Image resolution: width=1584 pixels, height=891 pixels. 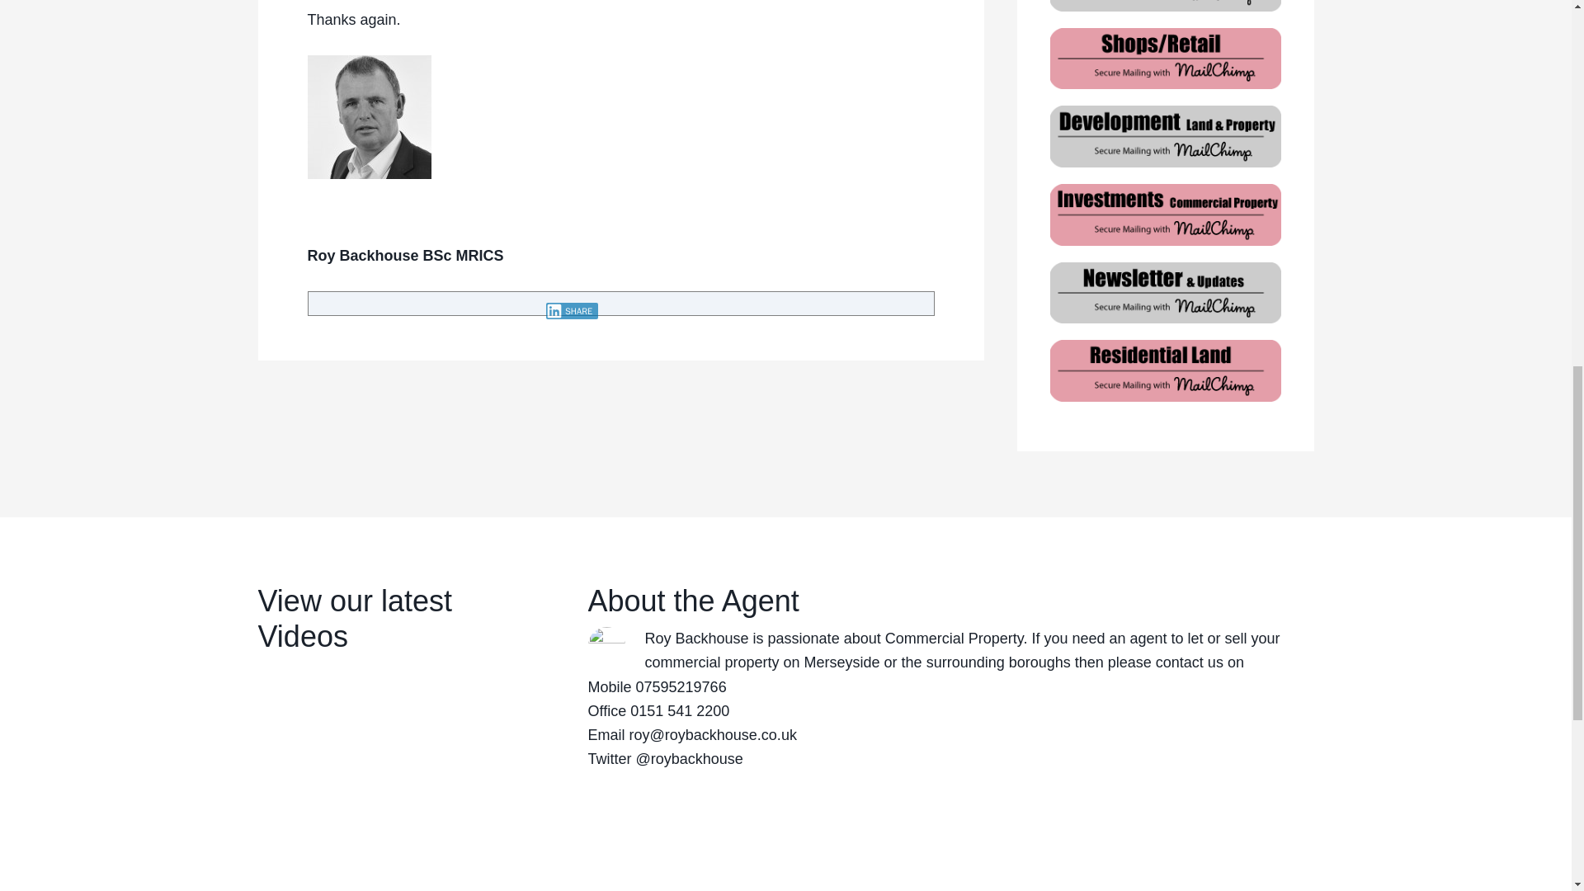 I want to click on offices-icon-red, so click(x=1164, y=6).